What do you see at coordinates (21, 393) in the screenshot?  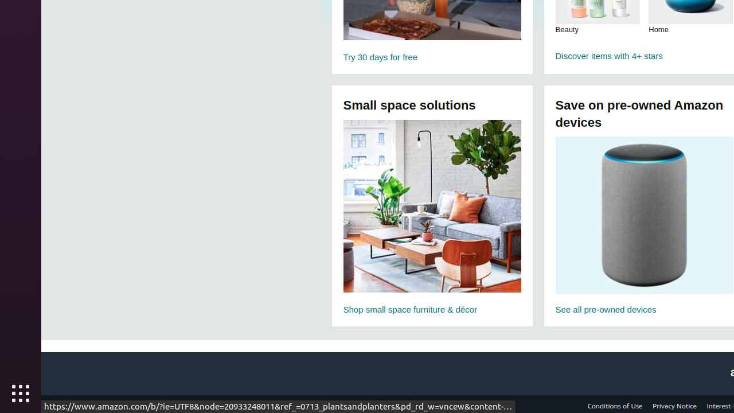 I see `Show Applications` at bounding box center [21, 393].